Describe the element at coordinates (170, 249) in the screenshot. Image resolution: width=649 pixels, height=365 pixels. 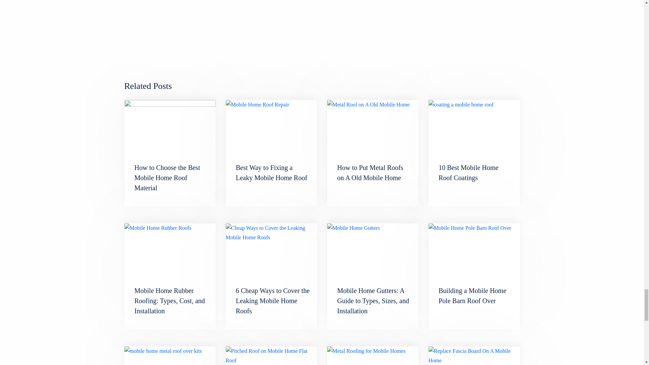
I see `Mobile Home Rubber Roofing: Types, Cost, and Installation` at that location.